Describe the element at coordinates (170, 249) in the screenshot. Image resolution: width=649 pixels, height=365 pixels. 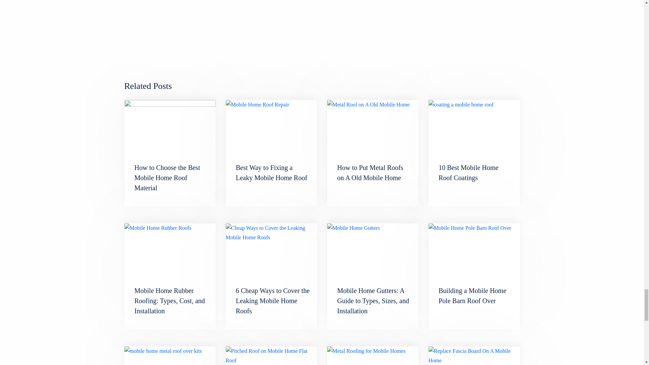
I see `Mobile Home Rubber Roofing: Types, Cost, and Installation` at that location.